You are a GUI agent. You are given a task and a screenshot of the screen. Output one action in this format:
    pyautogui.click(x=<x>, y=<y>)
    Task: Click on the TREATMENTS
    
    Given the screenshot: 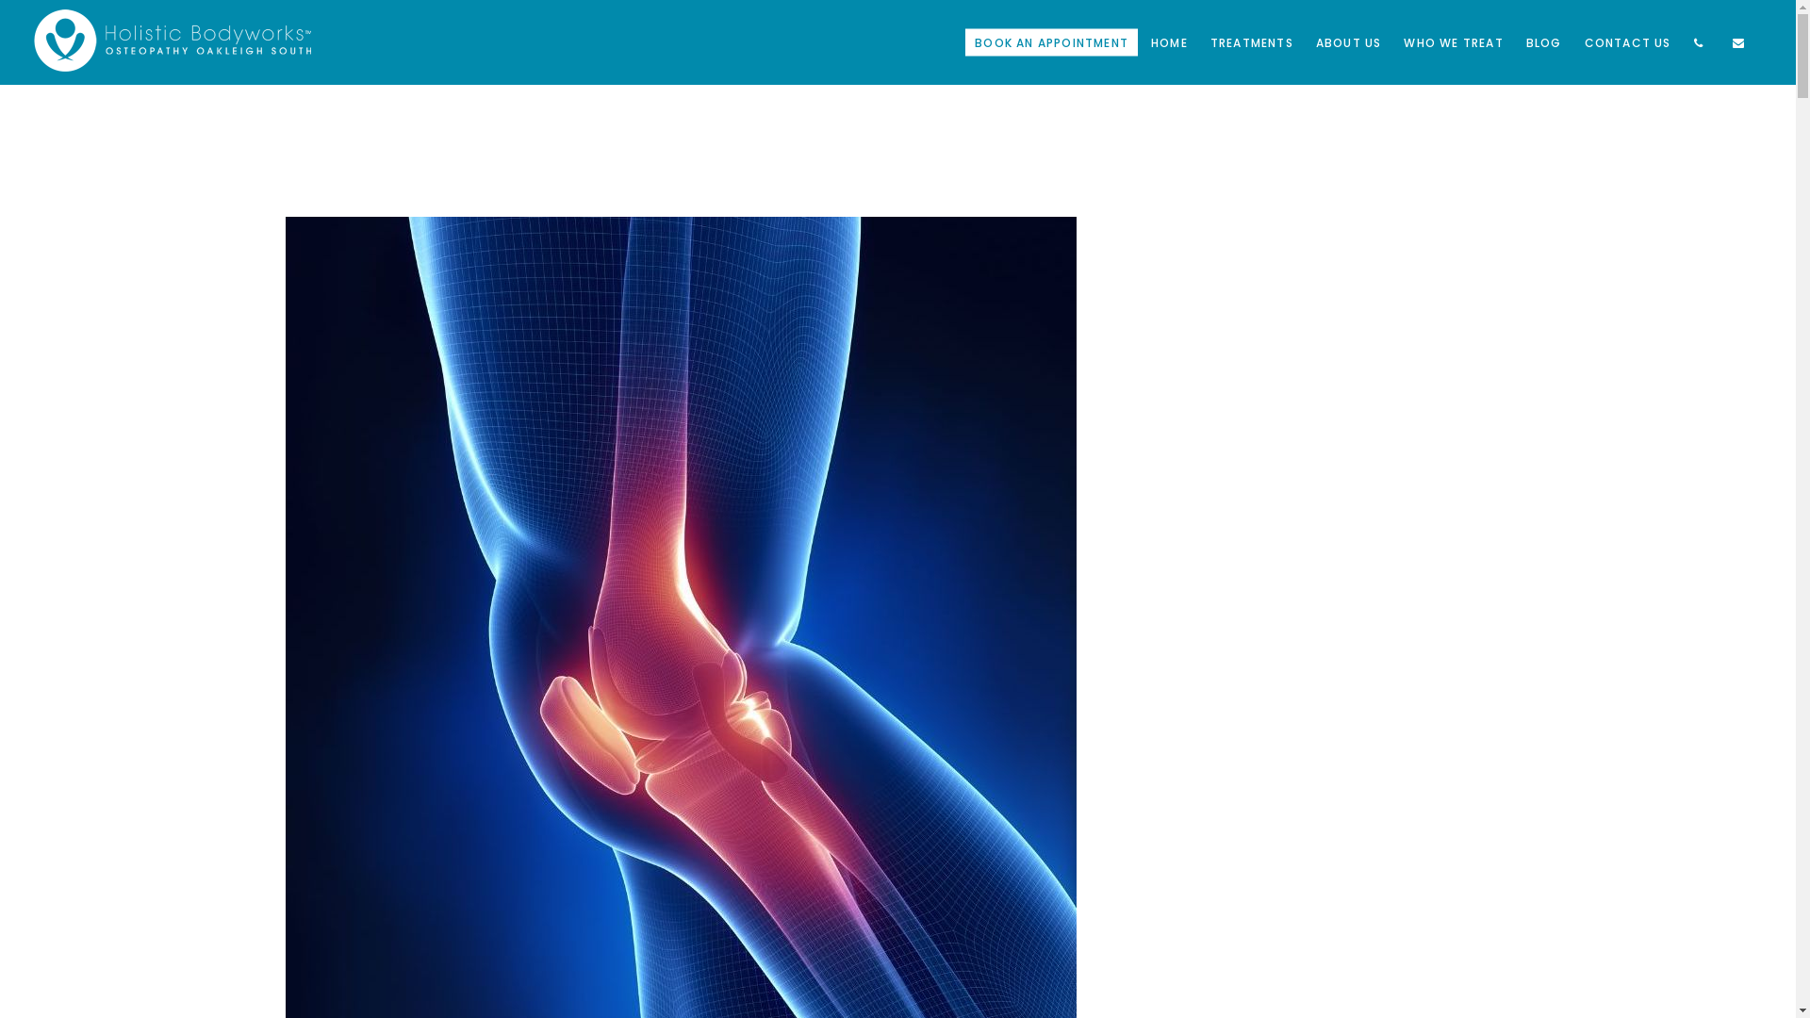 What is the action you would take?
    pyautogui.click(x=1252, y=42)
    